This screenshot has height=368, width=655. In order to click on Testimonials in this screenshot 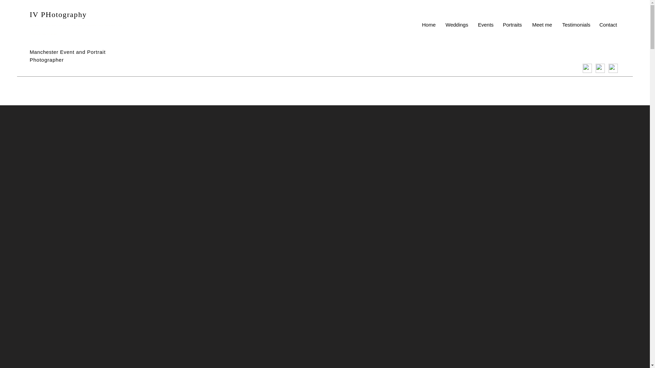, I will do `click(576, 25)`.